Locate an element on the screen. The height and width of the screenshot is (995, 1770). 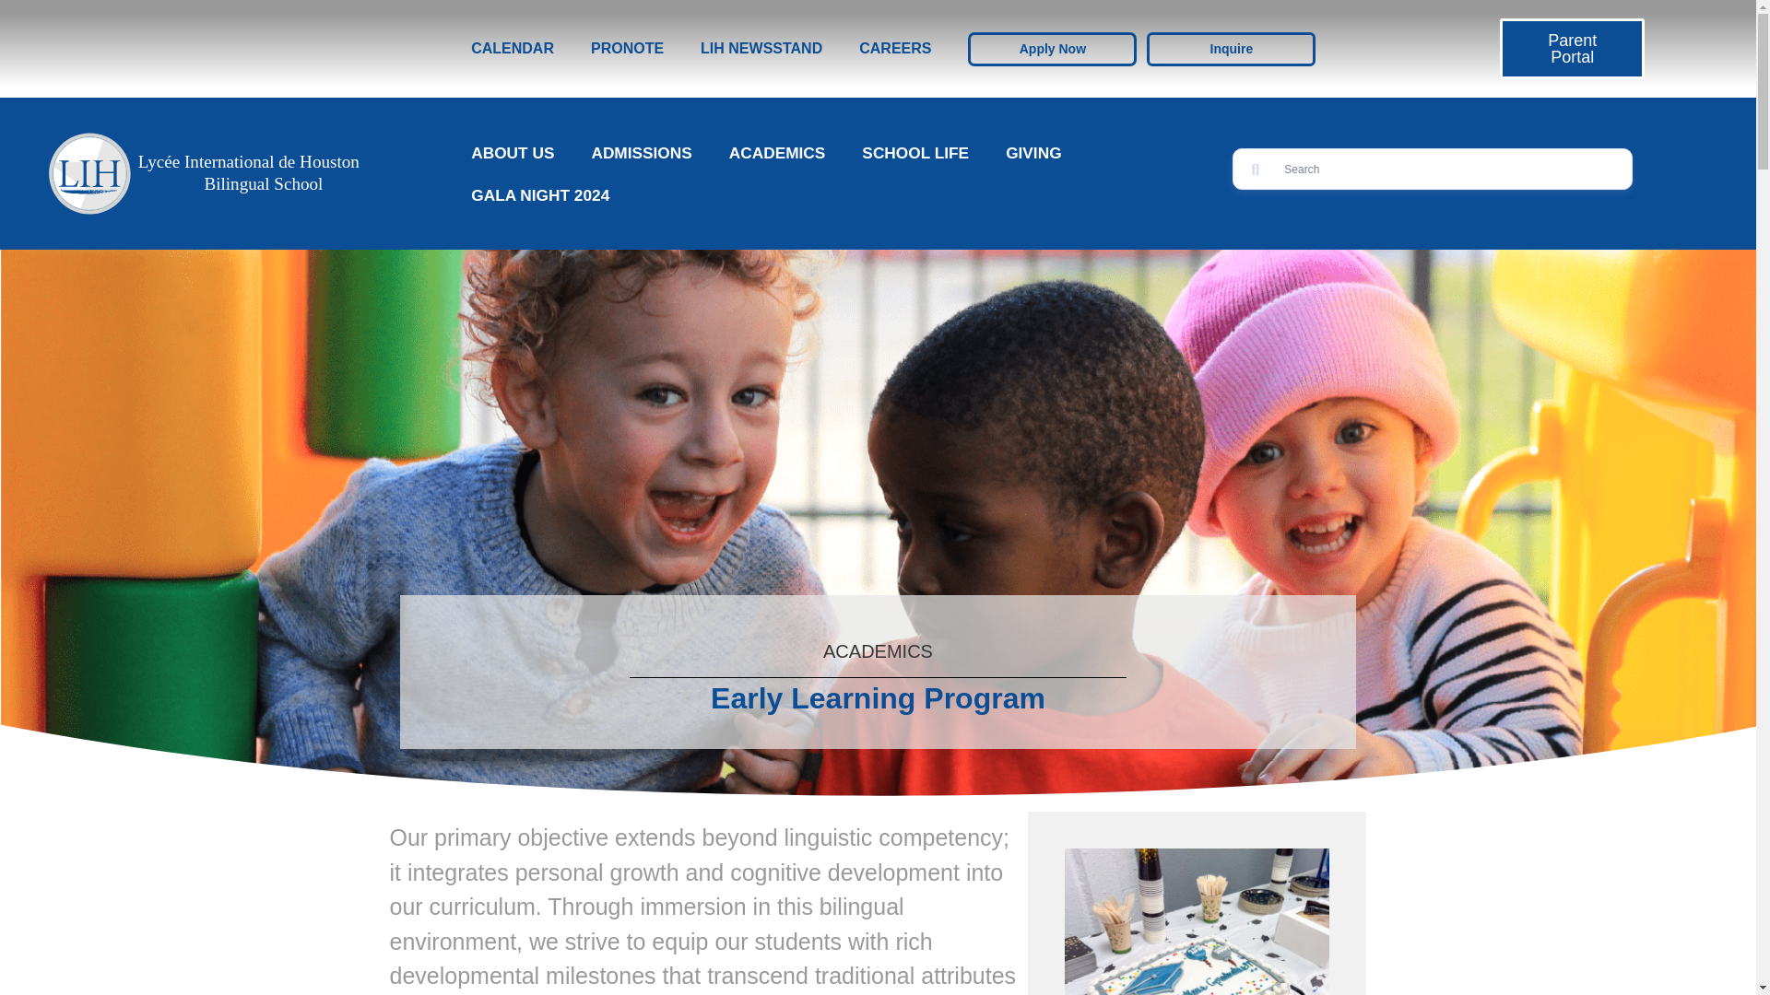
Inquire is located at coordinates (1231, 48).